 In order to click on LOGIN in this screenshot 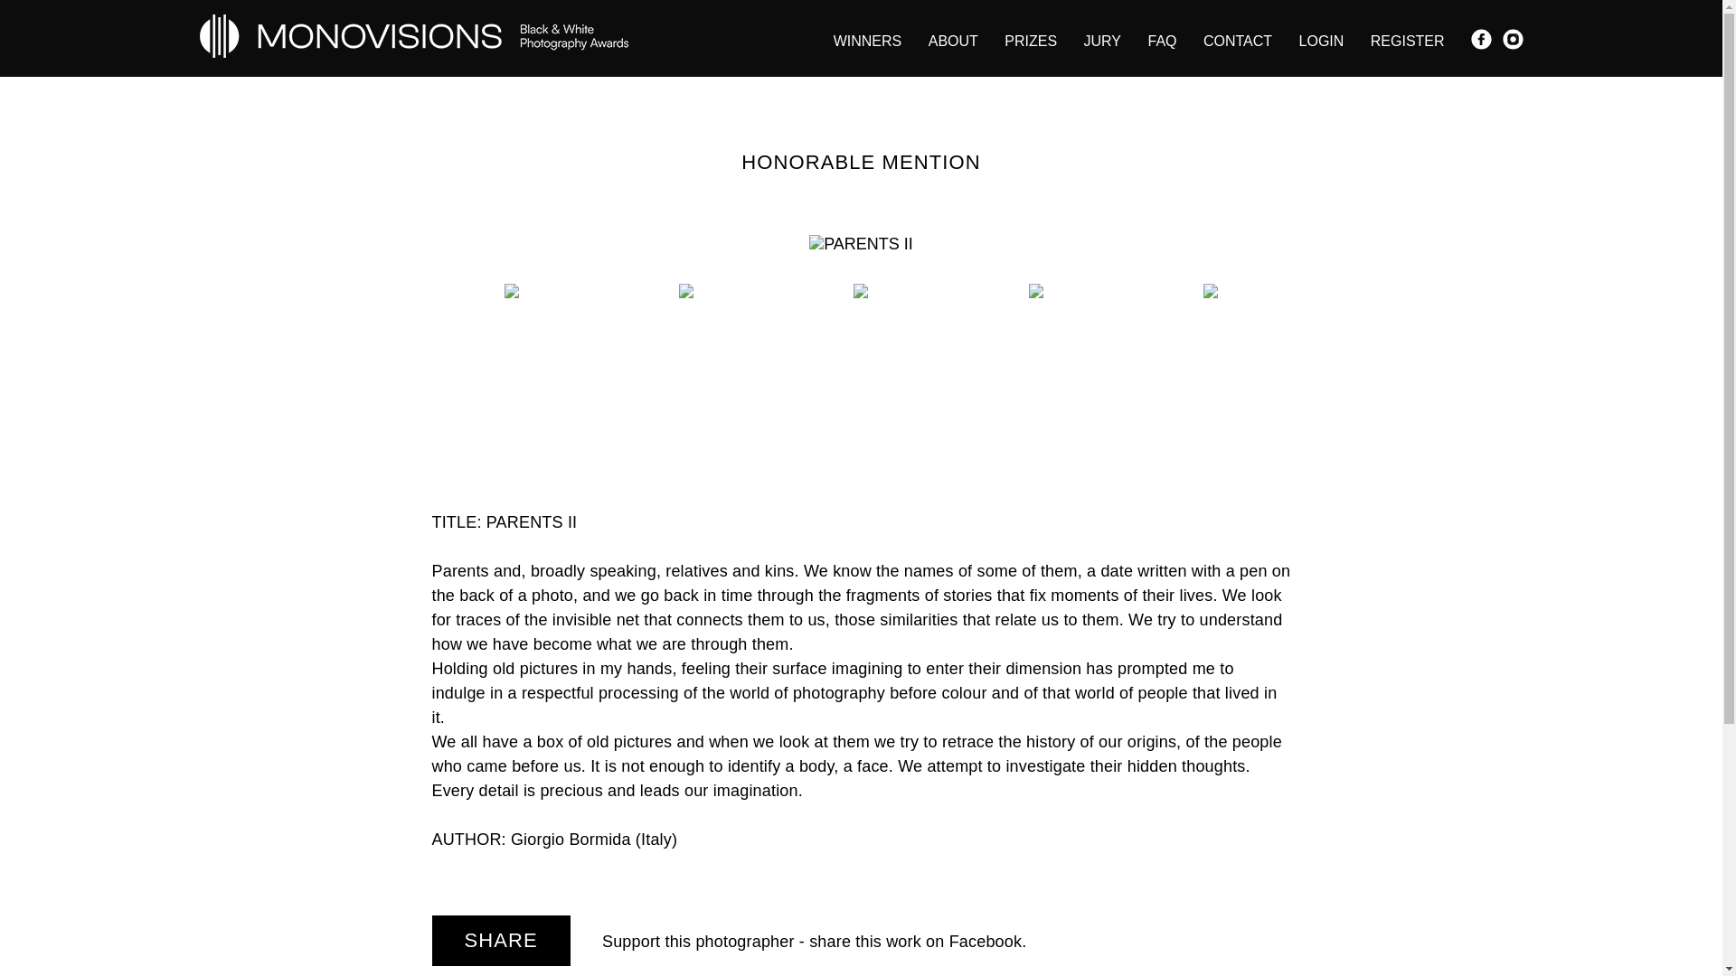, I will do `click(1321, 40)`.